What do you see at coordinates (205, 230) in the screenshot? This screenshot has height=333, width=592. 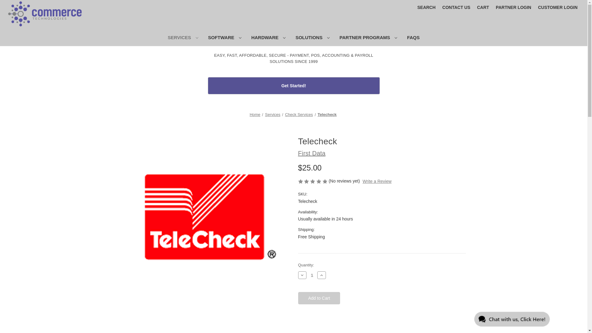 I see `Telecheck` at bounding box center [205, 230].